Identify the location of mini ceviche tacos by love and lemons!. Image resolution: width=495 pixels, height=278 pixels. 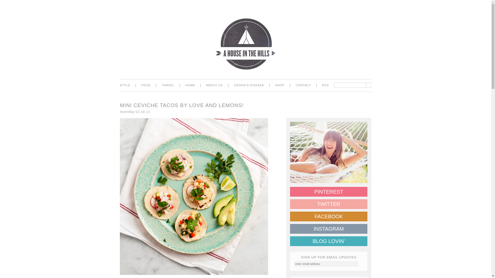
(181, 105).